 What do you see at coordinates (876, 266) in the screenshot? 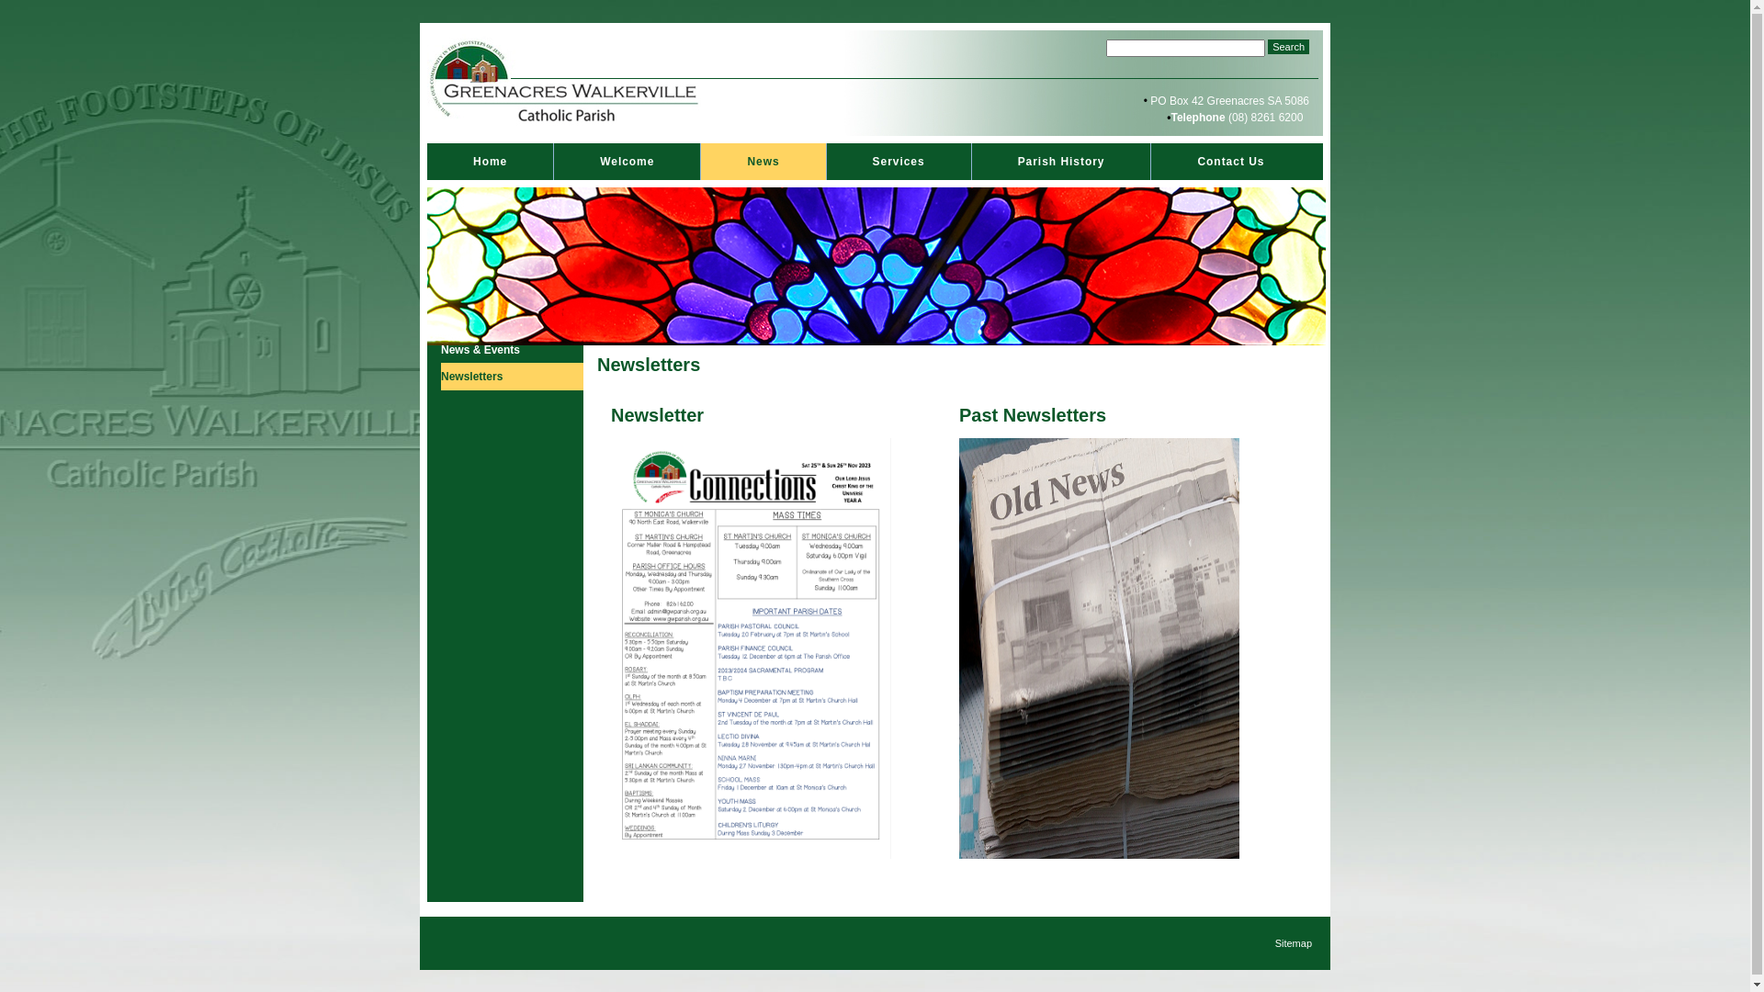
I see `Banner1.jpg` at bounding box center [876, 266].